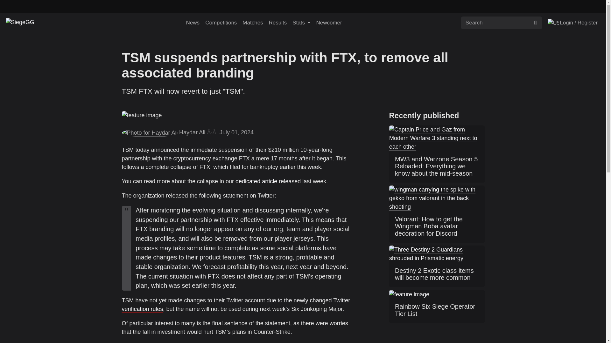 The height and width of the screenshot is (343, 611). I want to click on Rainbow Six Siege Operator Tier List, so click(437, 311).